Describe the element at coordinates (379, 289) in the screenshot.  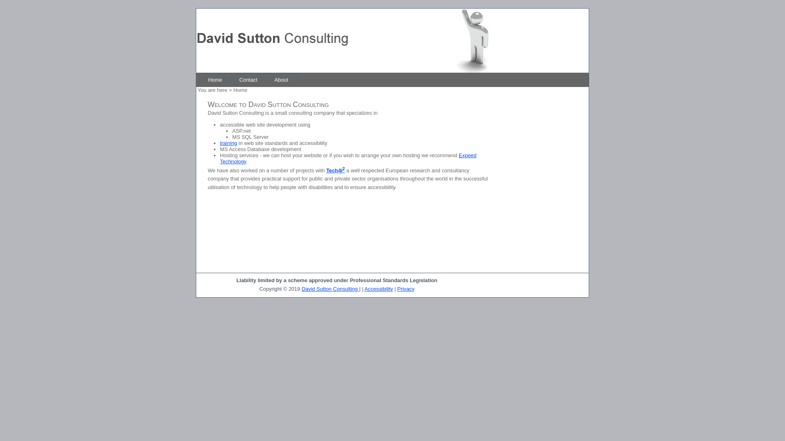
I see `Accessibility` at that location.